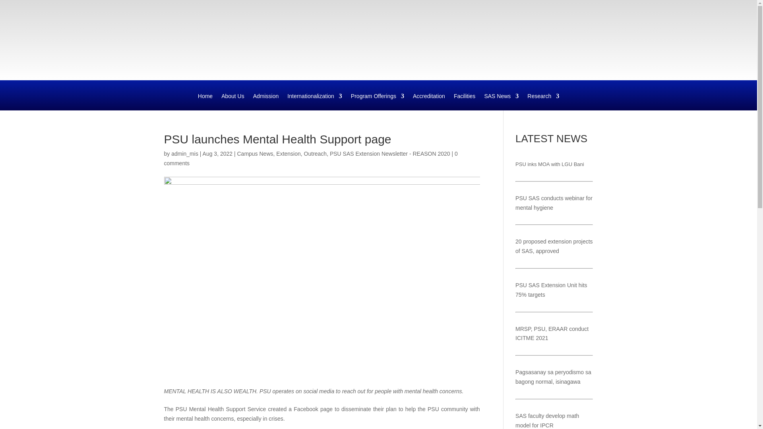  Describe the element at coordinates (232, 102) in the screenshot. I see `About Us` at that location.